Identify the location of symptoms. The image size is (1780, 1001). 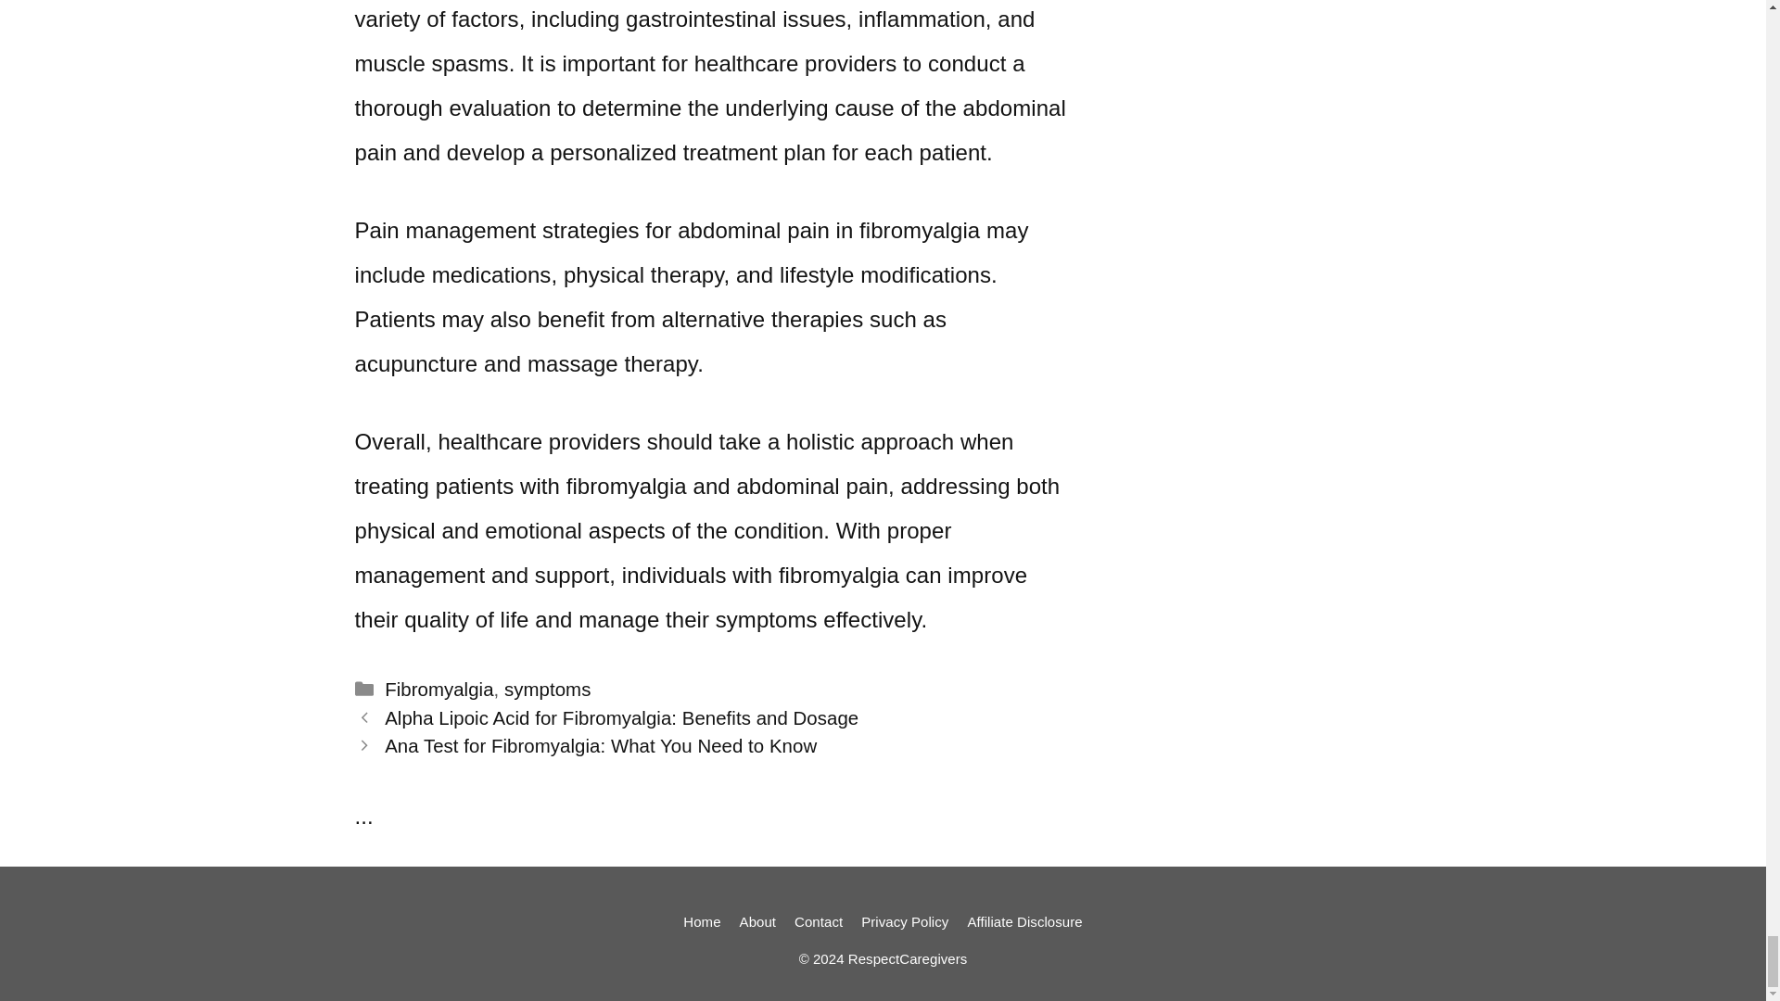
(547, 690).